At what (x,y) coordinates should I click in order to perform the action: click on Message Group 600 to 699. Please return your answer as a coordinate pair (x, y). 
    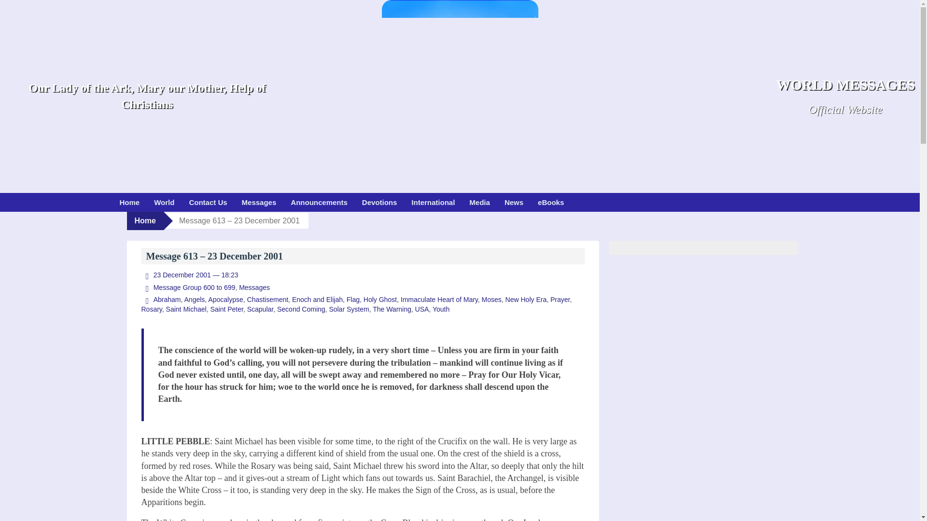
    Looking at the image, I should click on (188, 287).